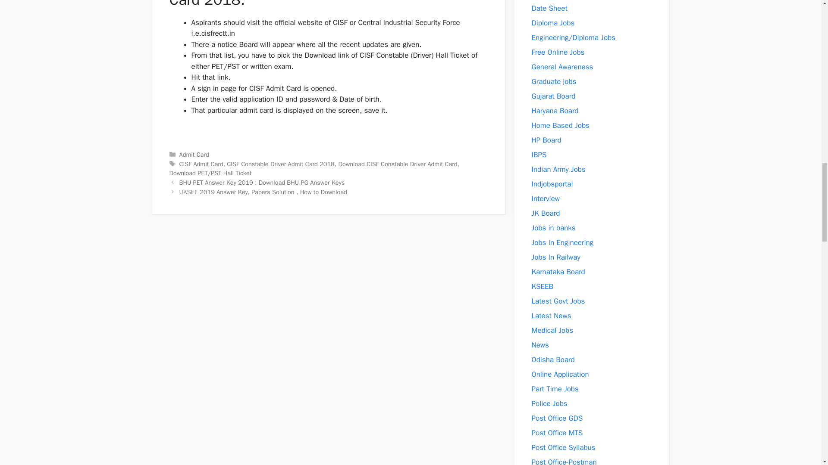 This screenshot has width=828, height=465. I want to click on UKSEE 2019 Answer Key, Papers Solution , How to Download, so click(263, 192).